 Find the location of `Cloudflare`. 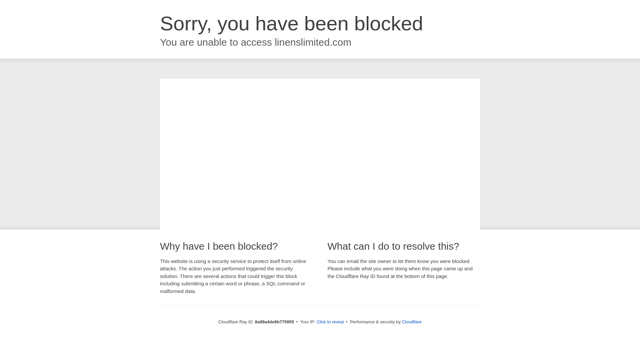

Cloudflare is located at coordinates (412, 322).